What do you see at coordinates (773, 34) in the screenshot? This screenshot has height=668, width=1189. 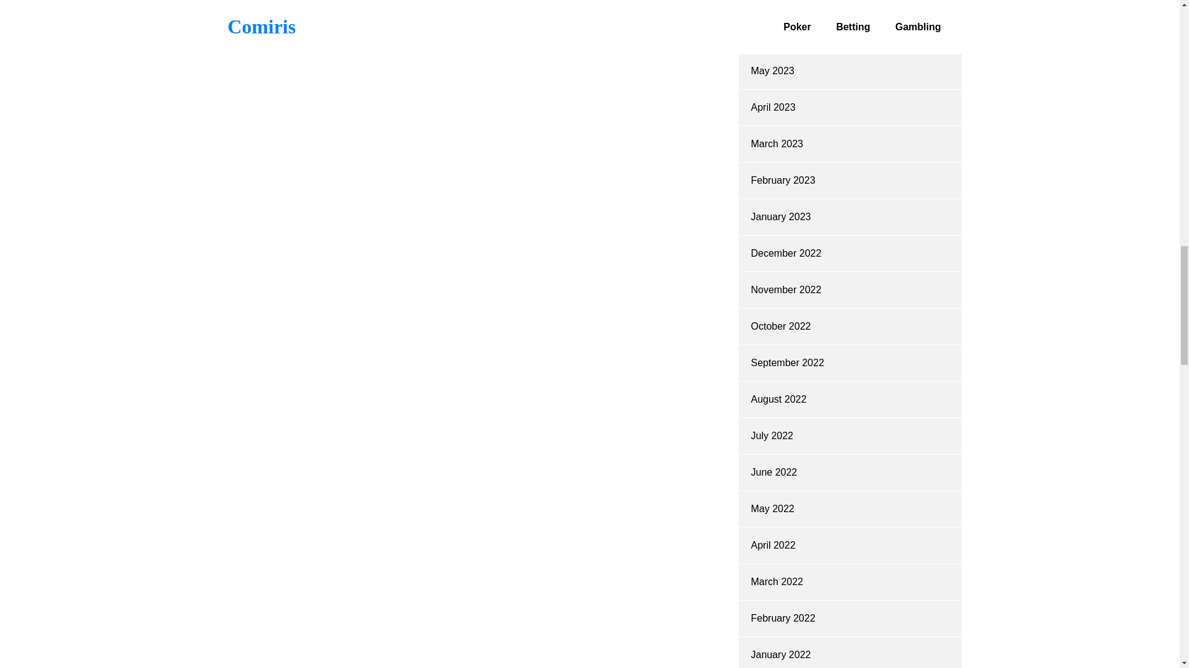 I see `June 2023` at bounding box center [773, 34].